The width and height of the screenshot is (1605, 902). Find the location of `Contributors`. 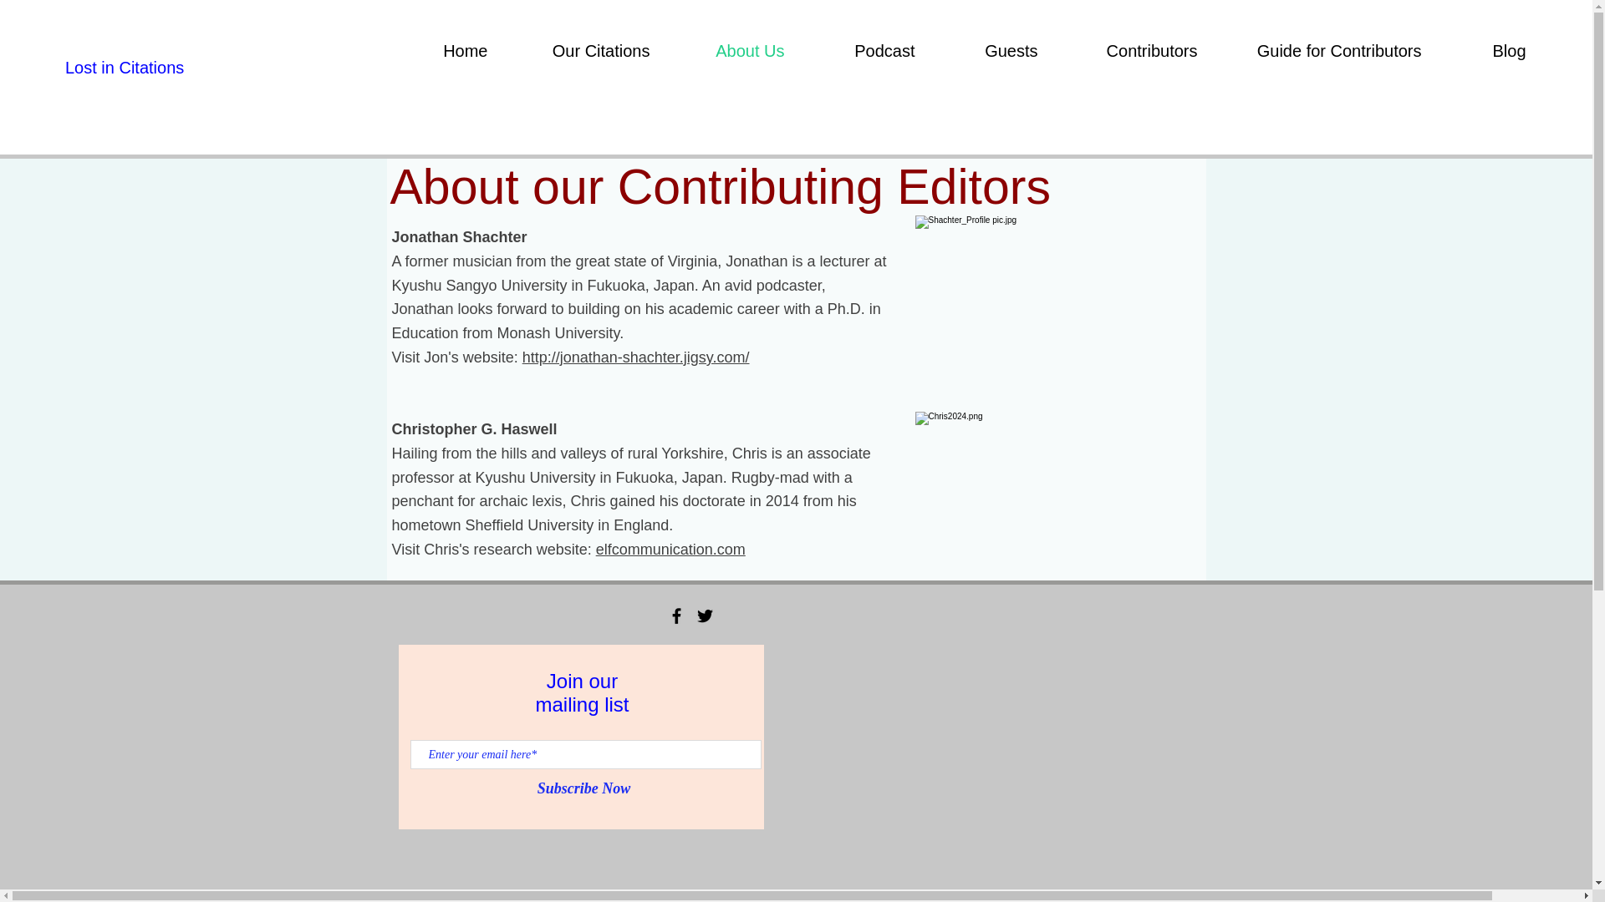

Contributors is located at coordinates (1129, 50).